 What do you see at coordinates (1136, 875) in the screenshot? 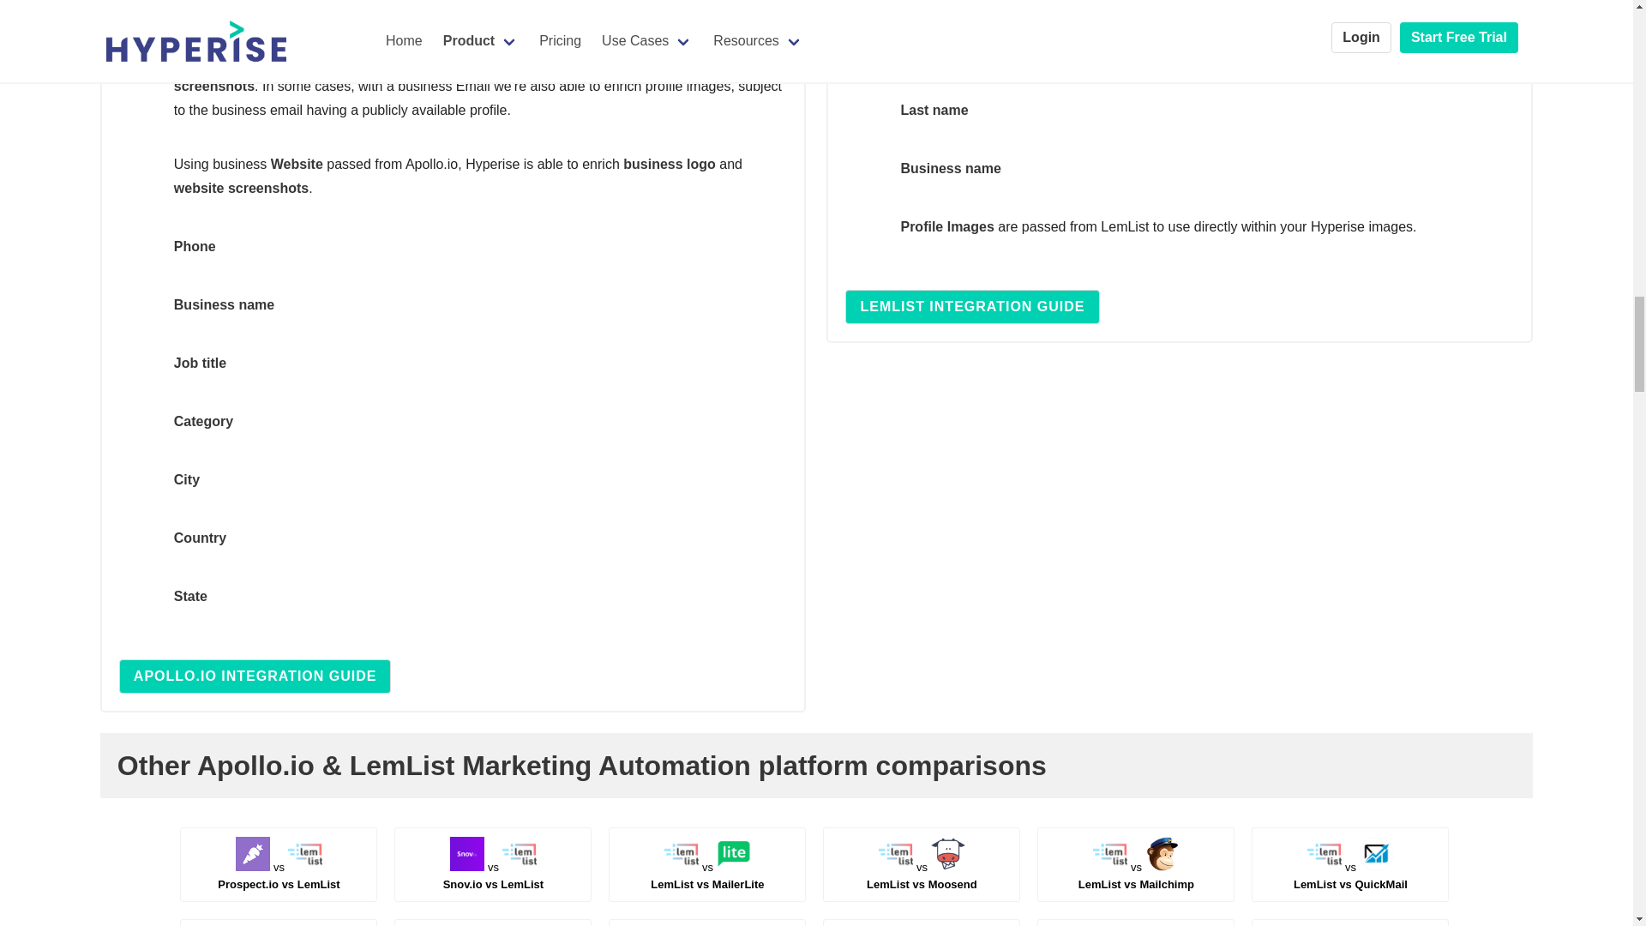
I see `LemList vs QuickMail` at bounding box center [1136, 875].